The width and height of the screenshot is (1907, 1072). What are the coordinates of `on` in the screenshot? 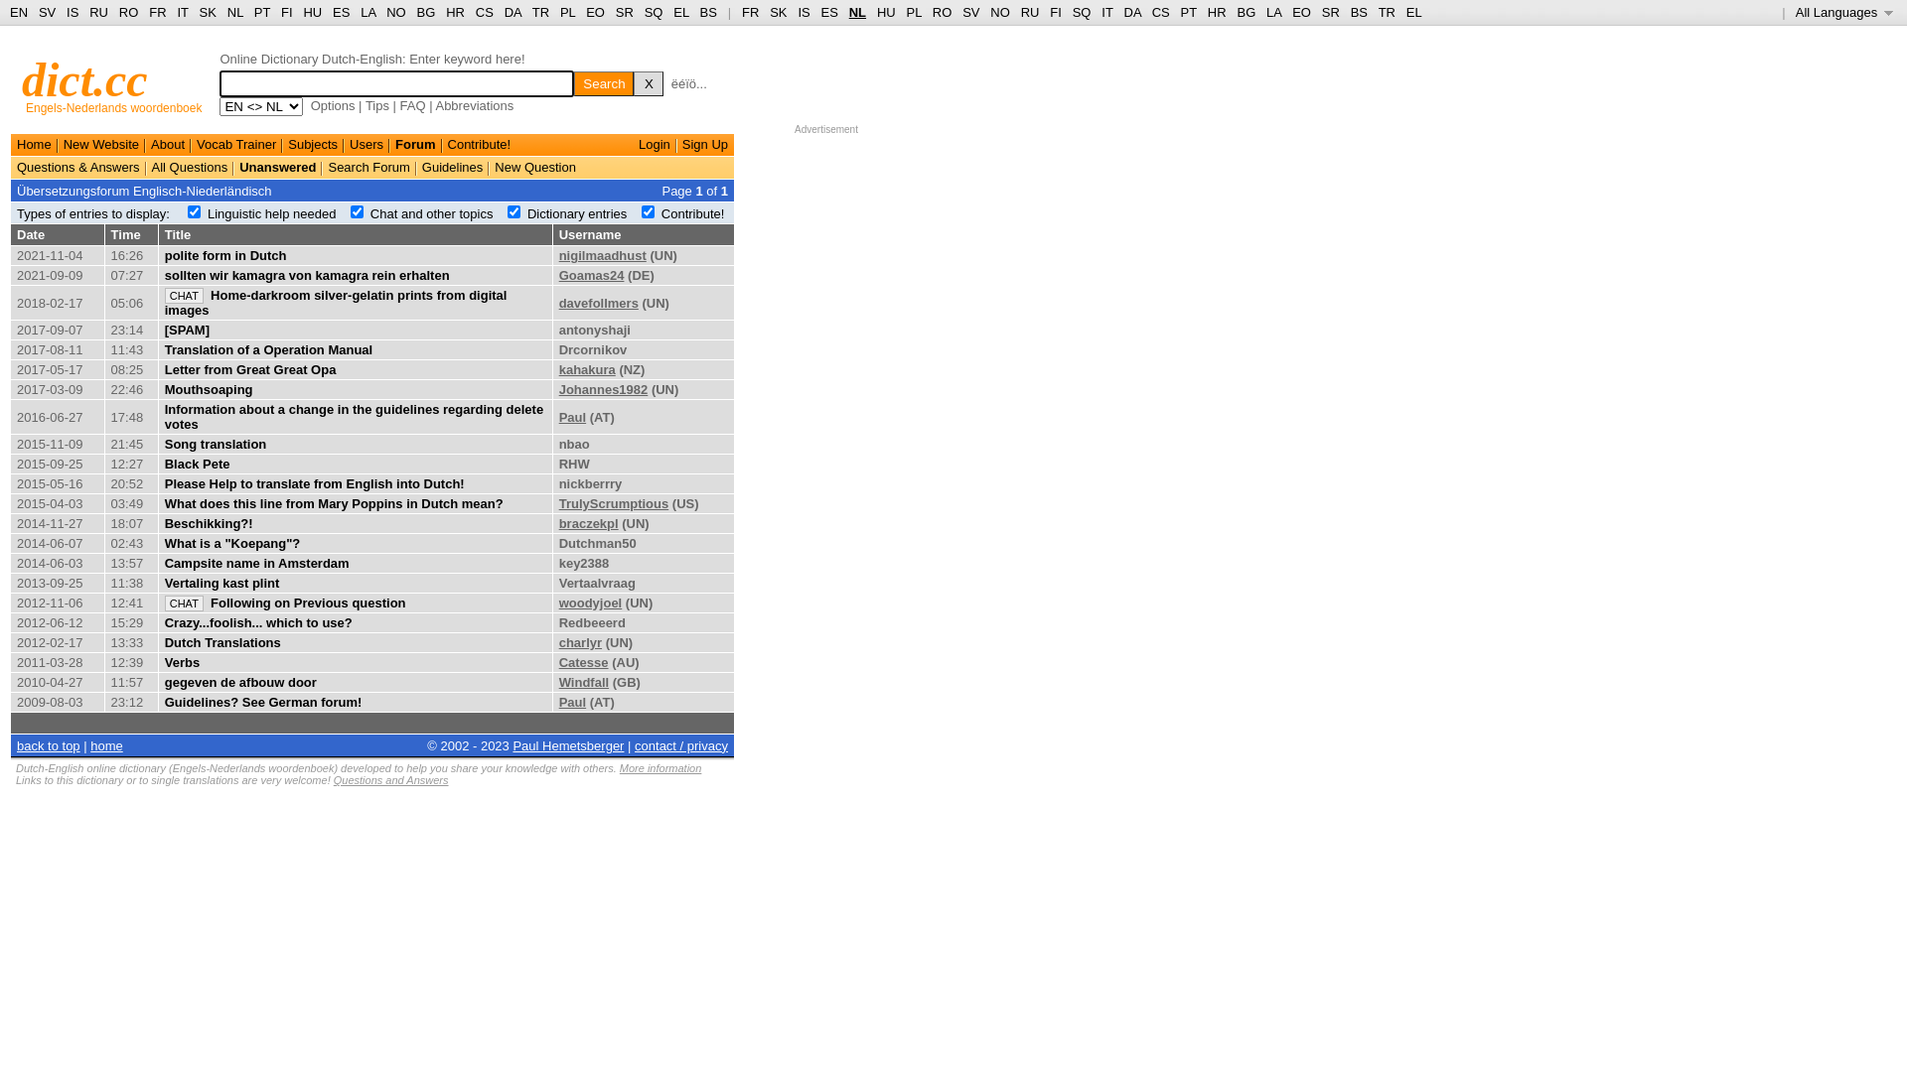 It's located at (648, 212).